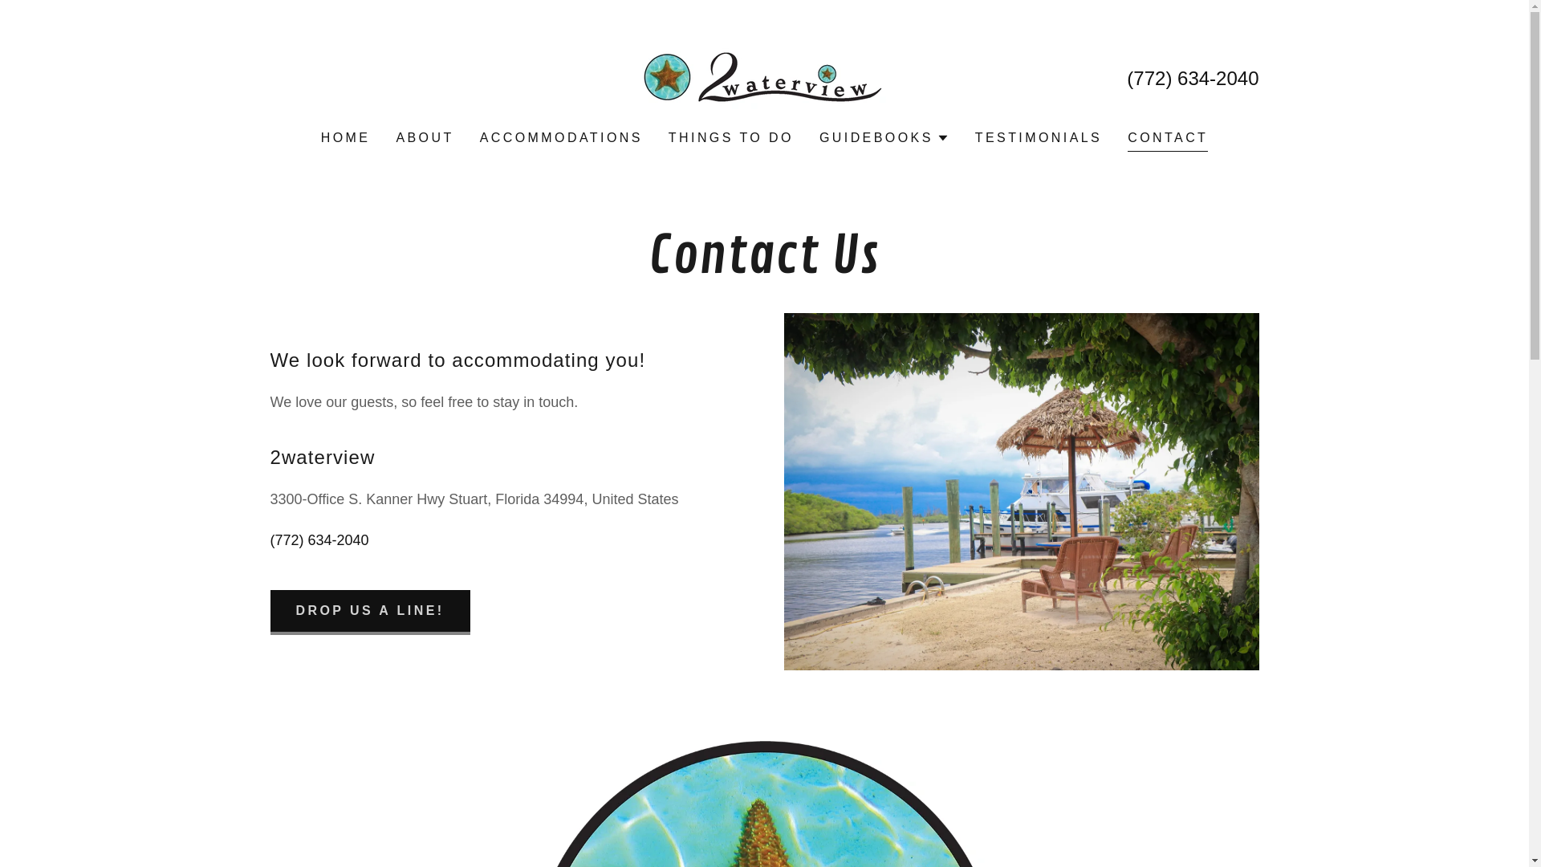 The image size is (1541, 867). I want to click on TESTIMONIALS, so click(1039, 138).